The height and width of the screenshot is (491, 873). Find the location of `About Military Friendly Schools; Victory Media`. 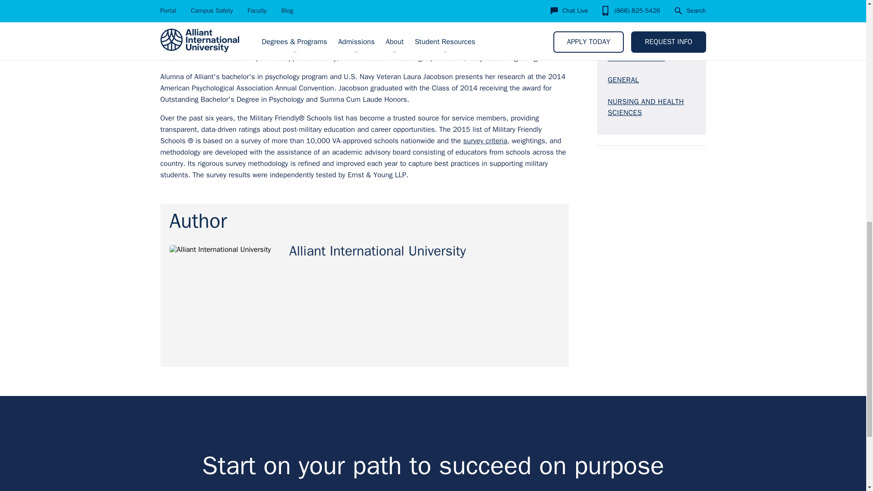

About Military Friendly Schools; Victory Media is located at coordinates (485, 141).